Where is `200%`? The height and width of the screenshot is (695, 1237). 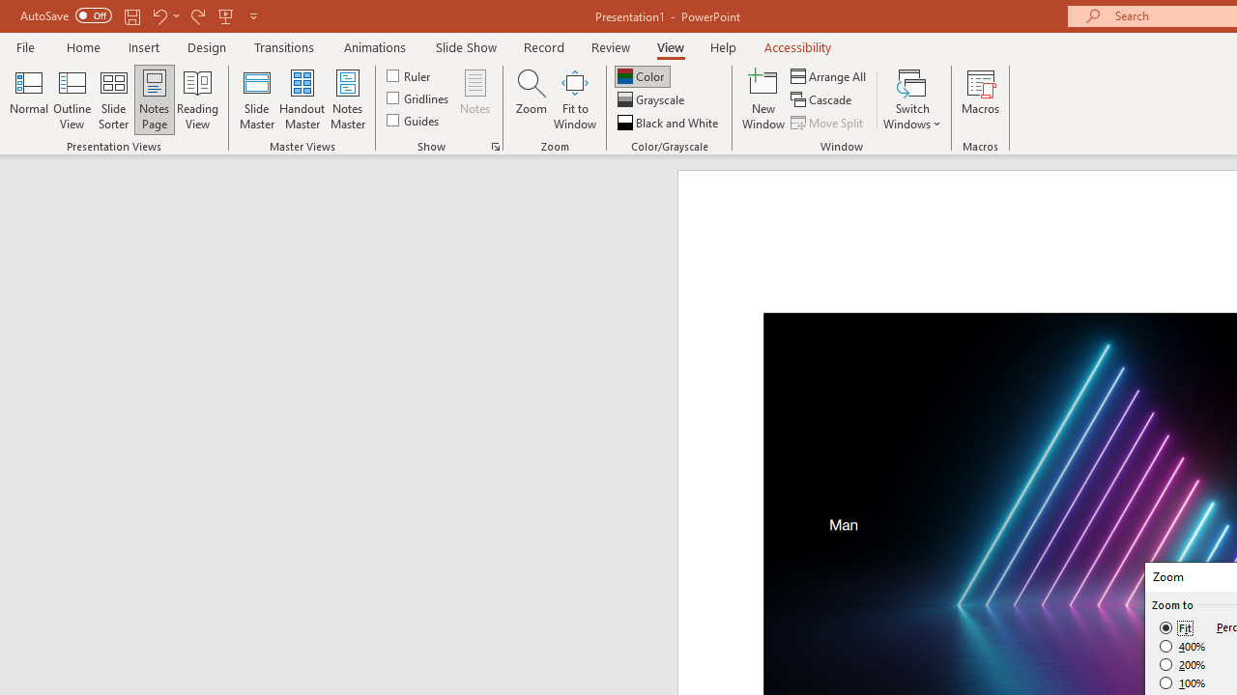 200% is located at coordinates (1183, 664).